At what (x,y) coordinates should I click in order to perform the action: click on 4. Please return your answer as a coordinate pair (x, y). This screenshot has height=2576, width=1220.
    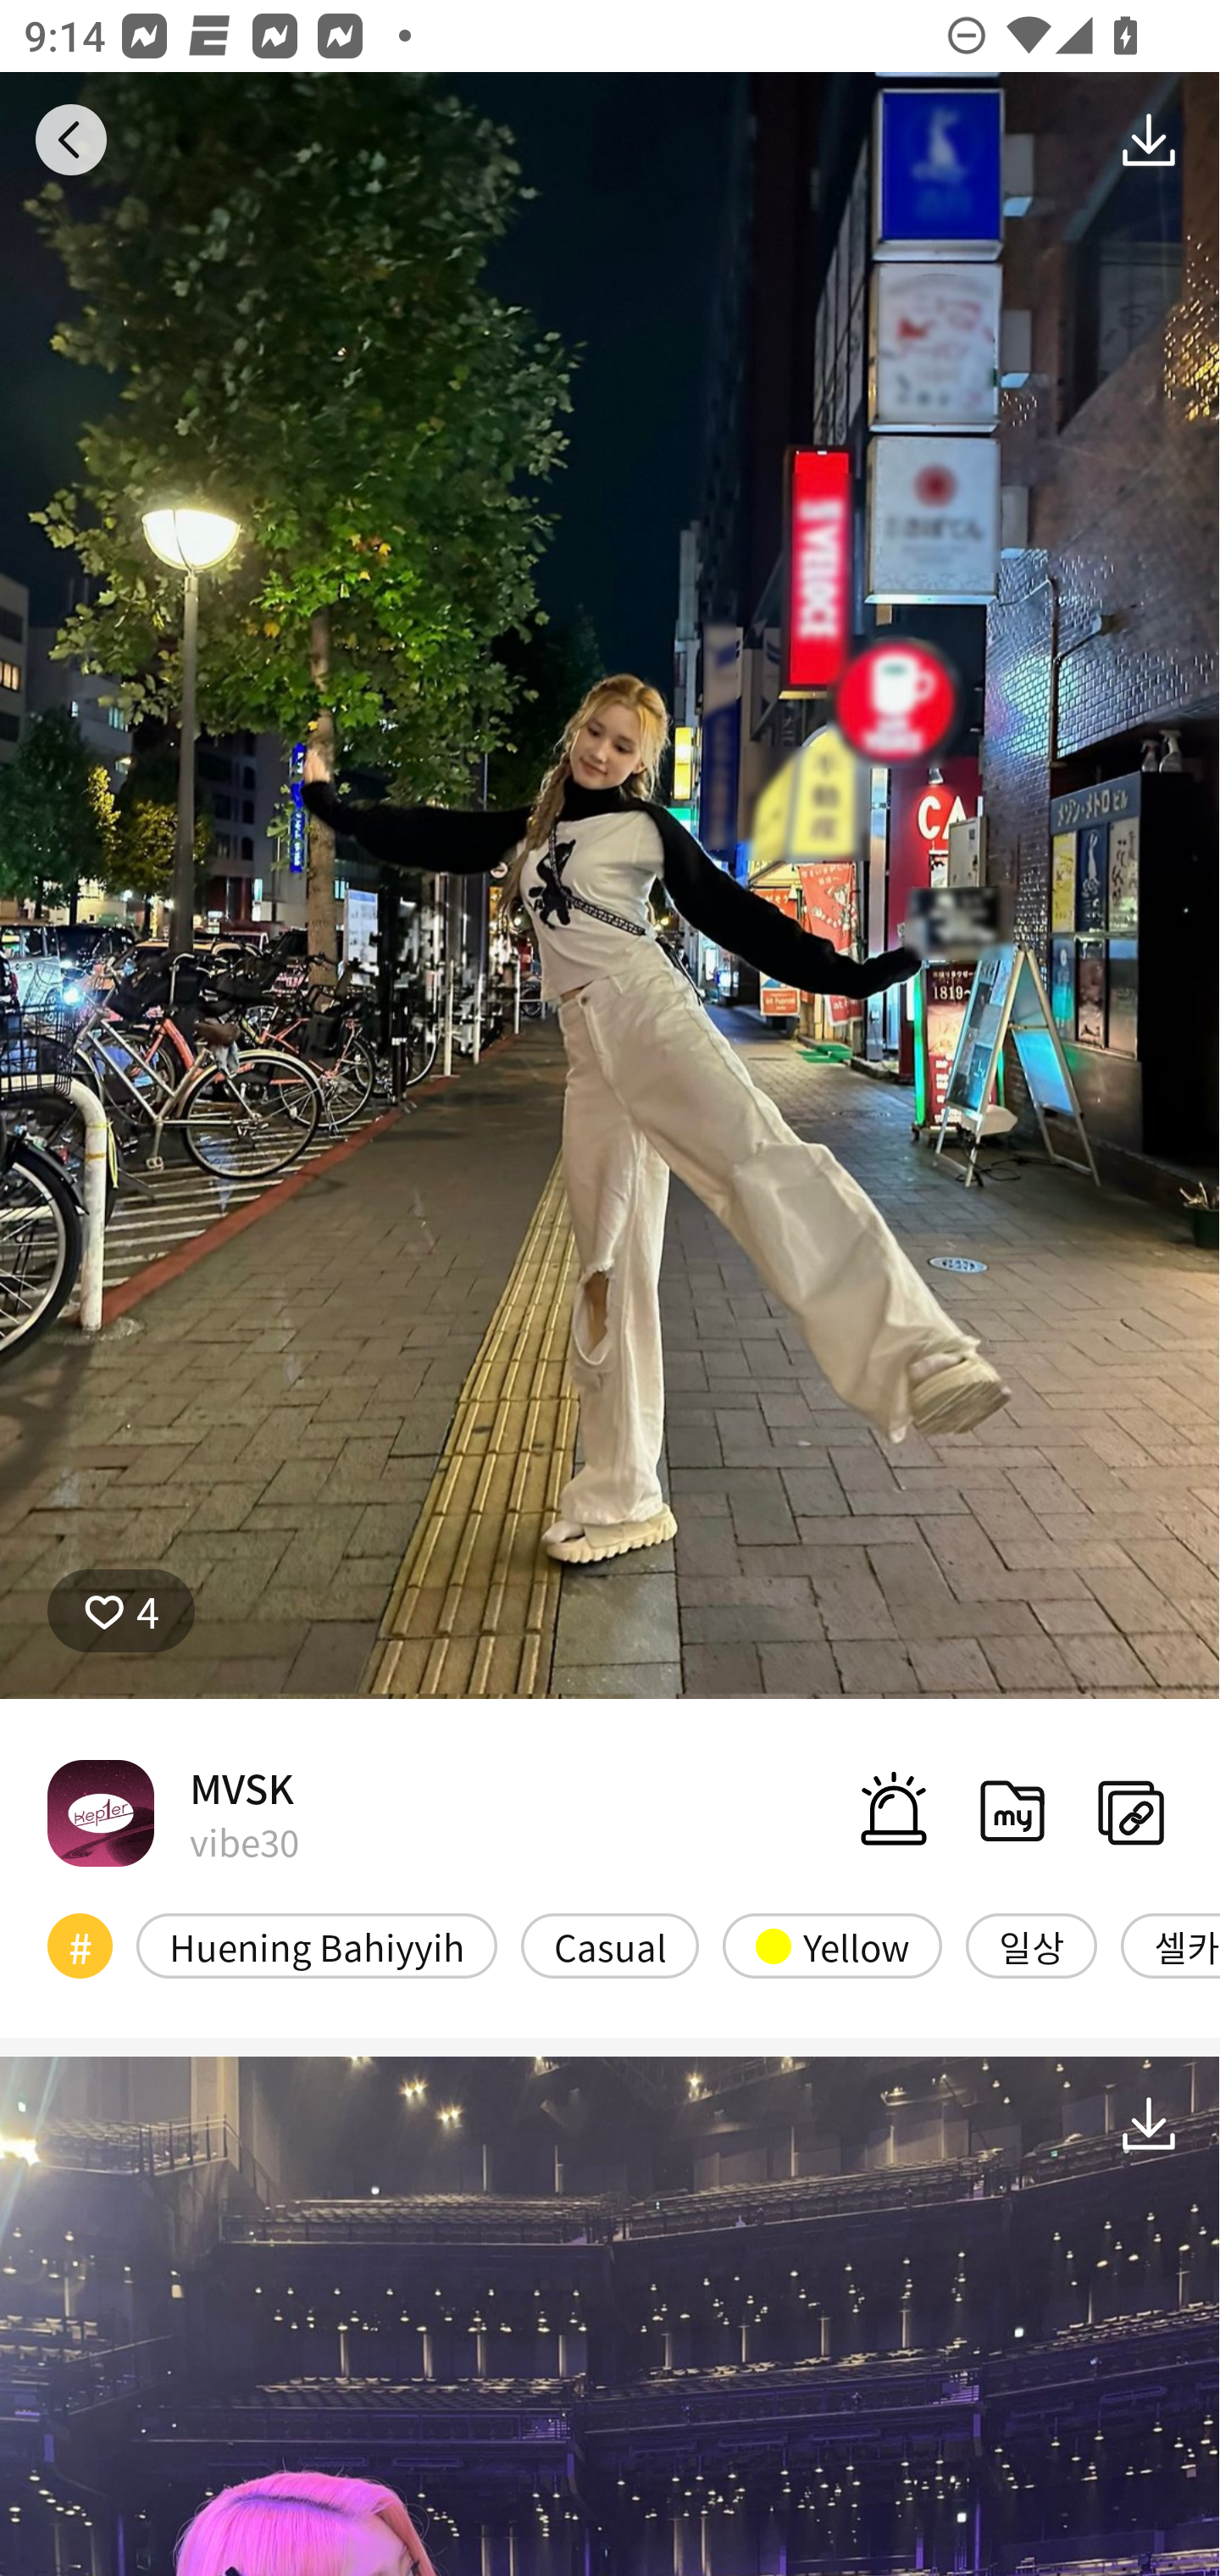
    Looking at the image, I should click on (121, 1611).